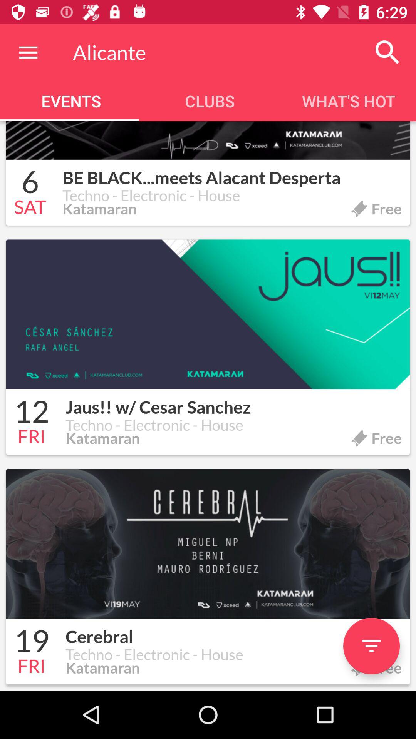 The height and width of the screenshot is (739, 416). I want to click on press the item to the right of 6 icon, so click(232, 173).